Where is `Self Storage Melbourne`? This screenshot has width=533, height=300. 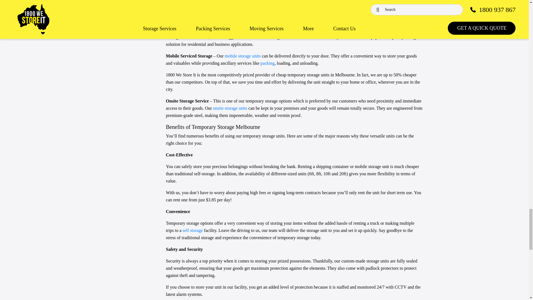 Self Storage Melbourne is located at coordinates (193, 230).